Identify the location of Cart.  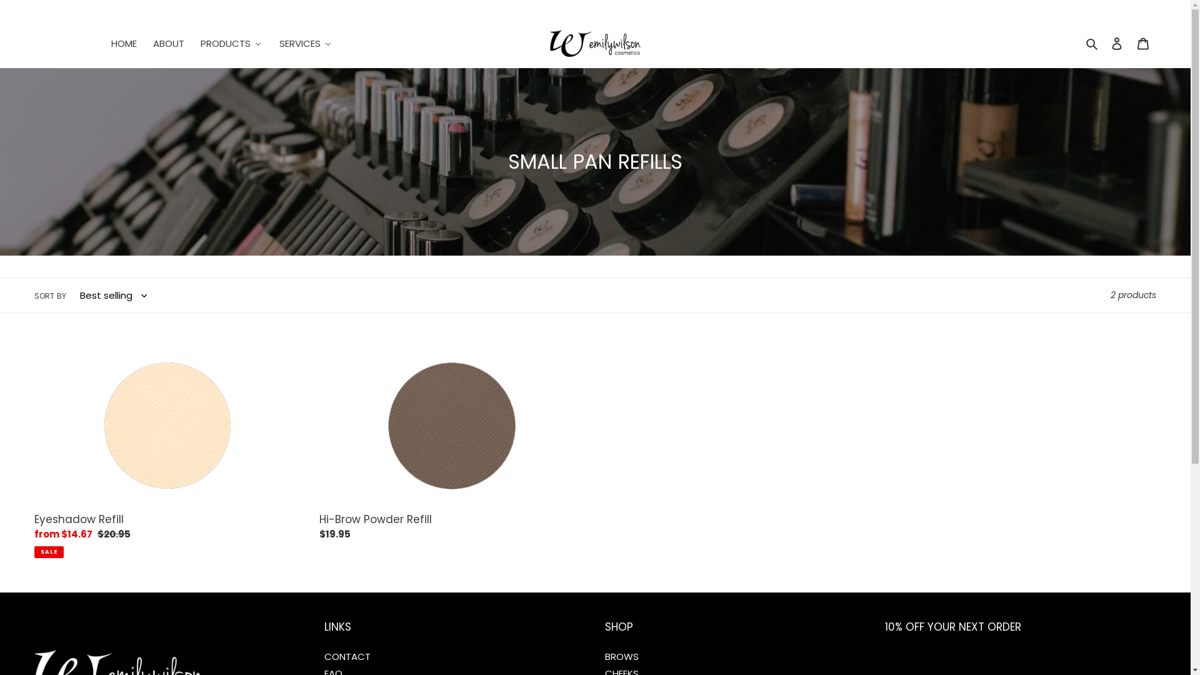
(1143, 44).